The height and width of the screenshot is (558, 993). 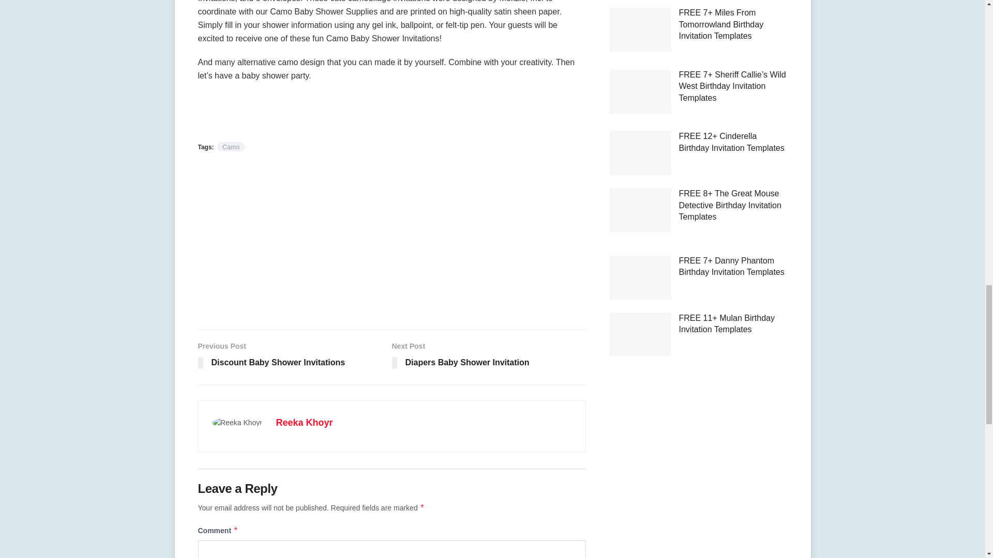 What do you see at coordinates (489, 357) in the screenshot?
I see `Camo` at bounding box center [489, 357].